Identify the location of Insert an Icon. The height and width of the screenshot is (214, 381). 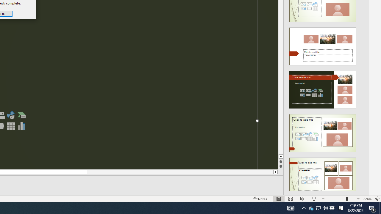
(11, 115).